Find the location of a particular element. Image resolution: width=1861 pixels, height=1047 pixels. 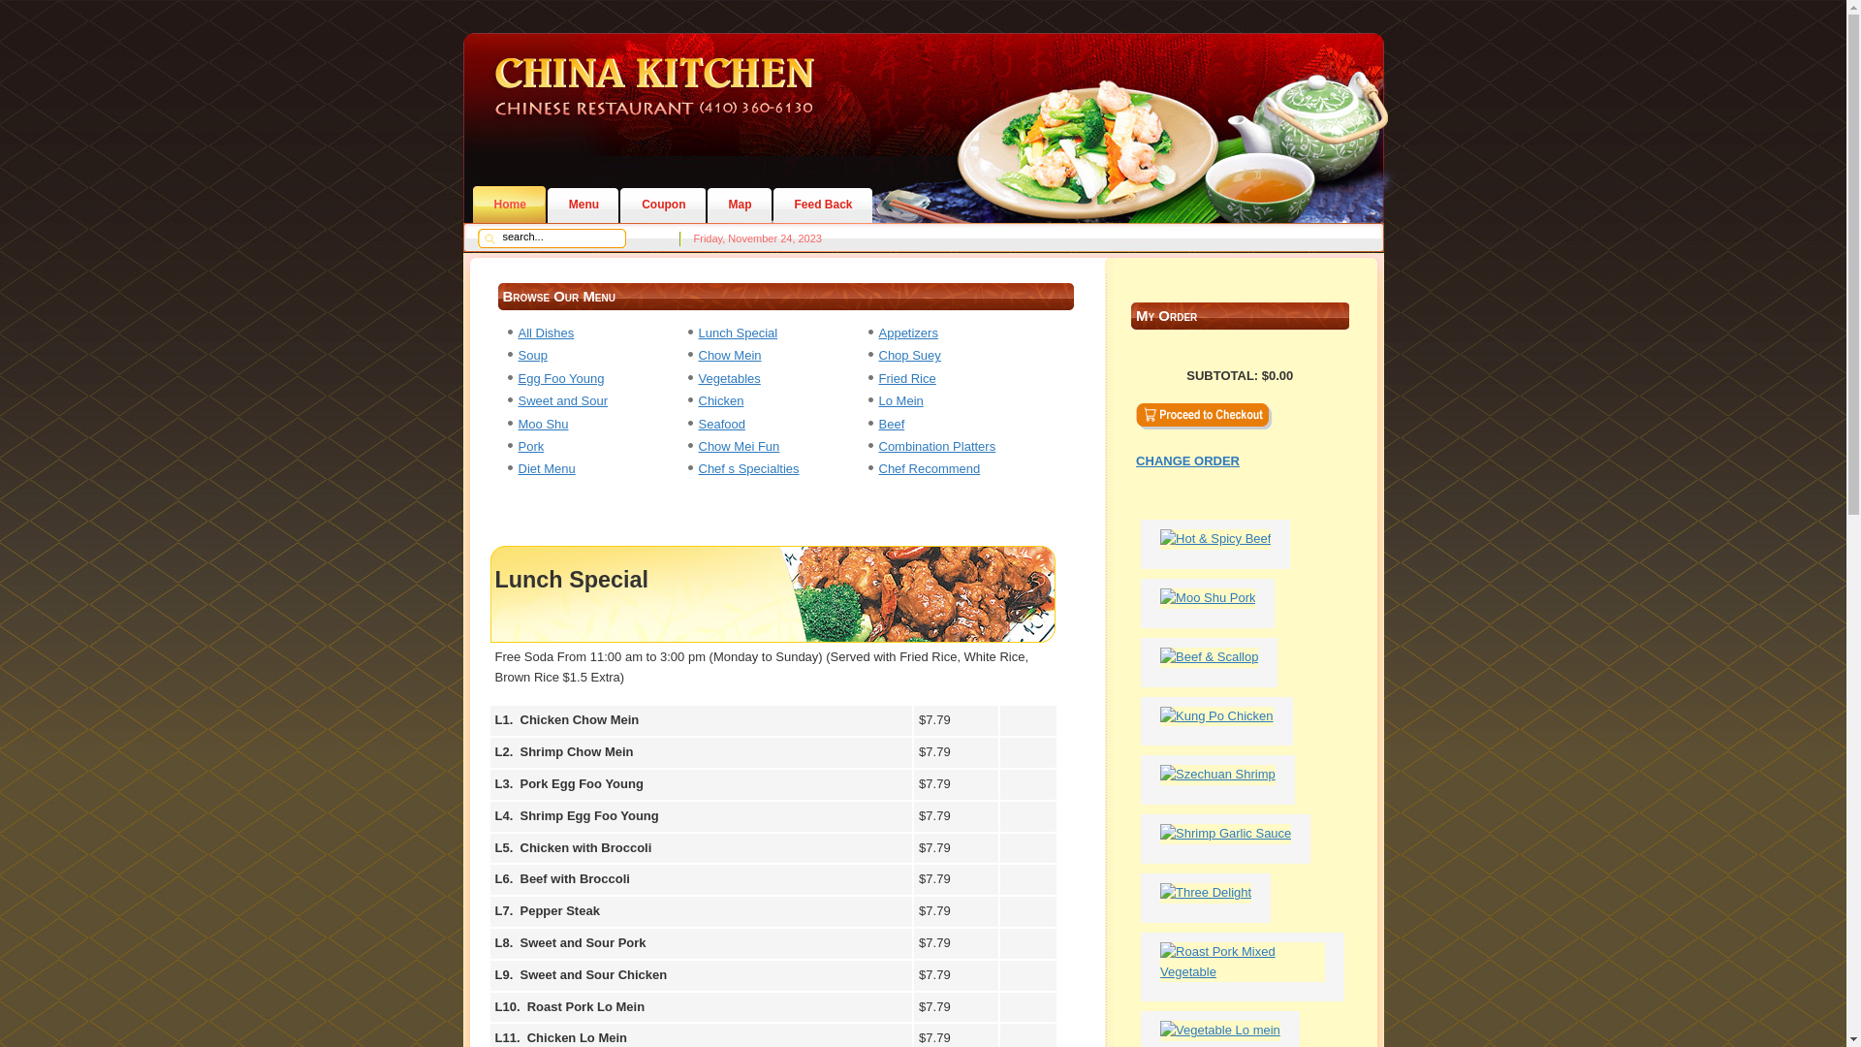

Menu is located at coordinates (584, 205).